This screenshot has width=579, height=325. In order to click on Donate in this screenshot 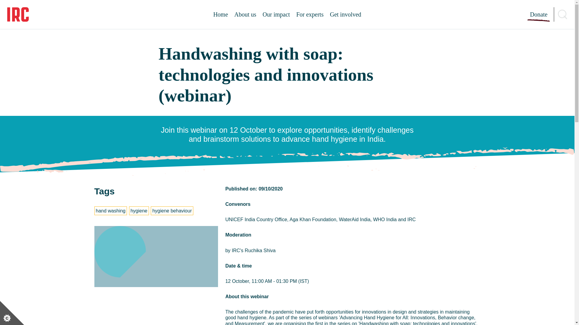, I will do `click(539, 14)`.